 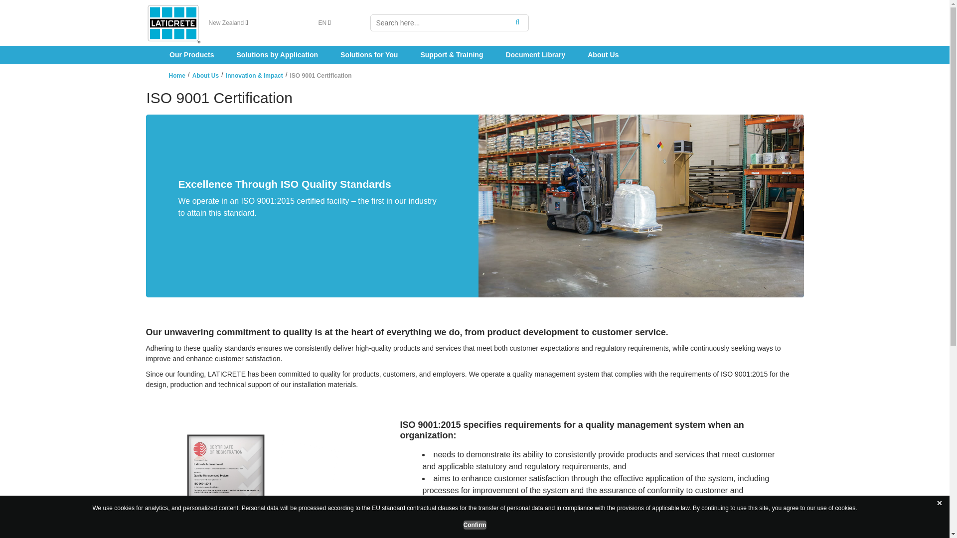 I want to click on ISO 9001 Certification, so click(x=321, y=75).